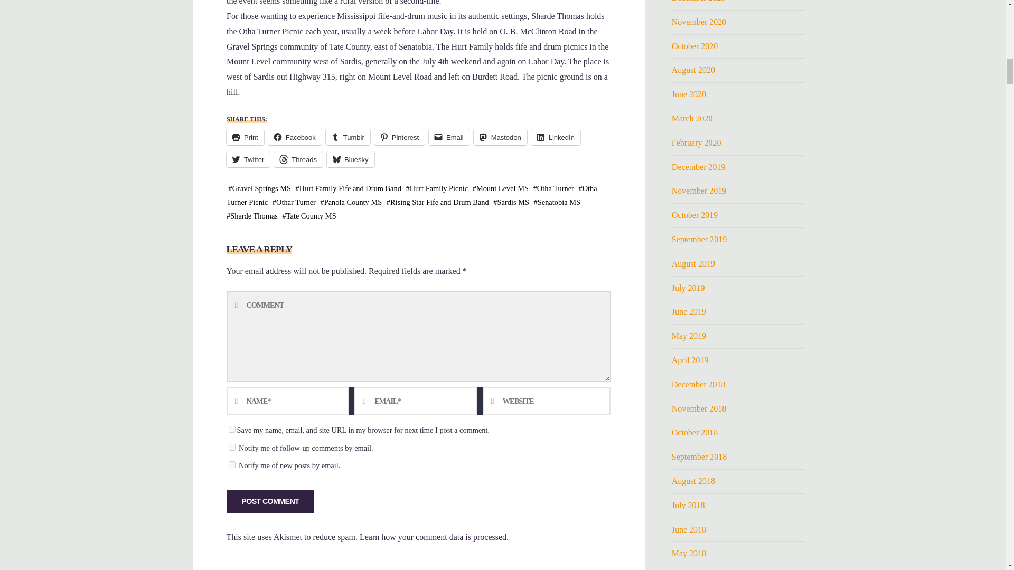 This screenshot has height=570, width=1014. I want to click on Click to share on Tumblr, so click(348, 137).